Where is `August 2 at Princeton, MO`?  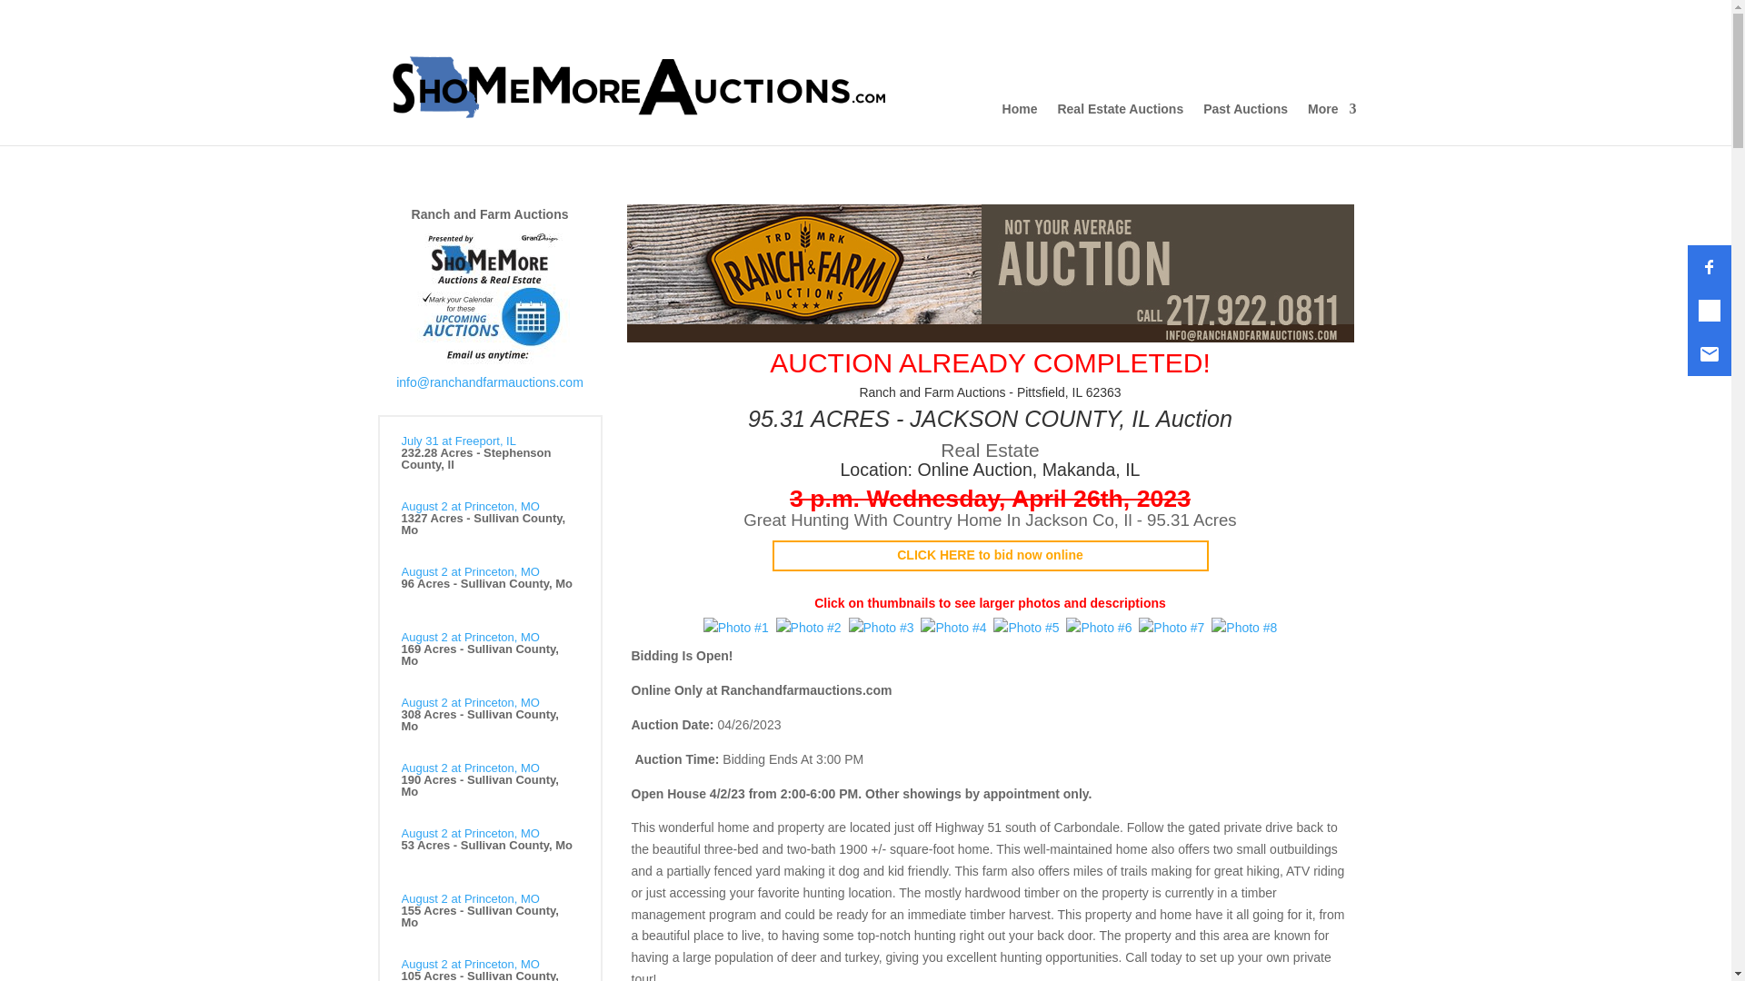
August 2 at Princeton, MO is located at coordinates (470, 572).